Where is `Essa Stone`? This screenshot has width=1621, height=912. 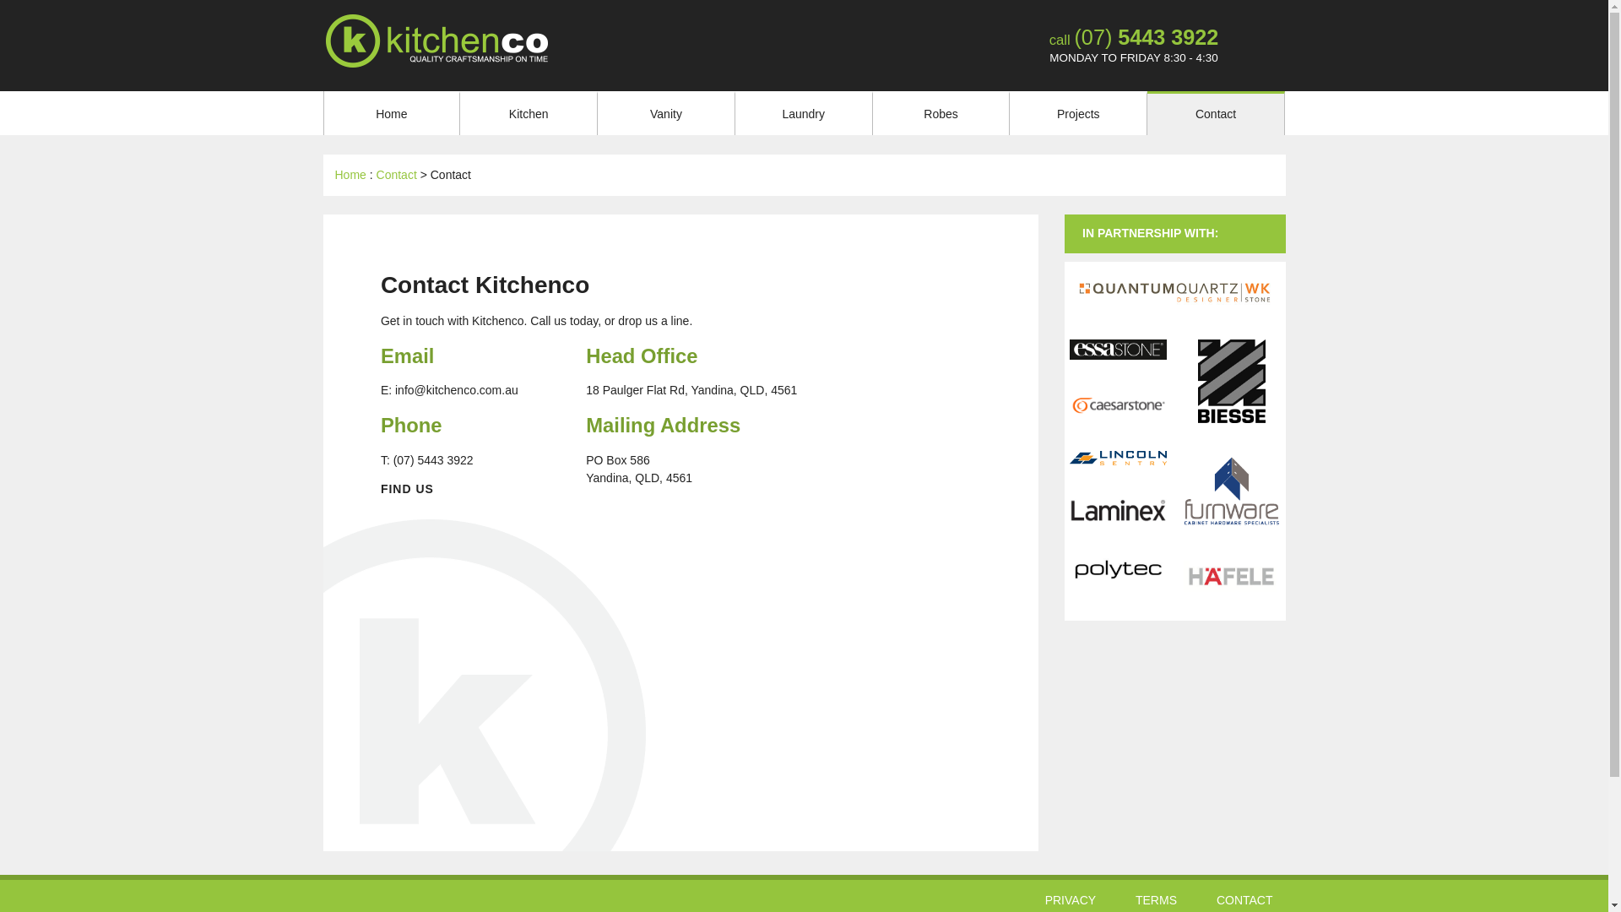 Essa Stone is located at coordinates (1118, 379).